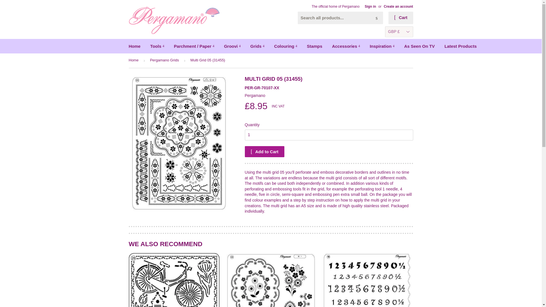  I want to click on Colouring, so click(286, 46).